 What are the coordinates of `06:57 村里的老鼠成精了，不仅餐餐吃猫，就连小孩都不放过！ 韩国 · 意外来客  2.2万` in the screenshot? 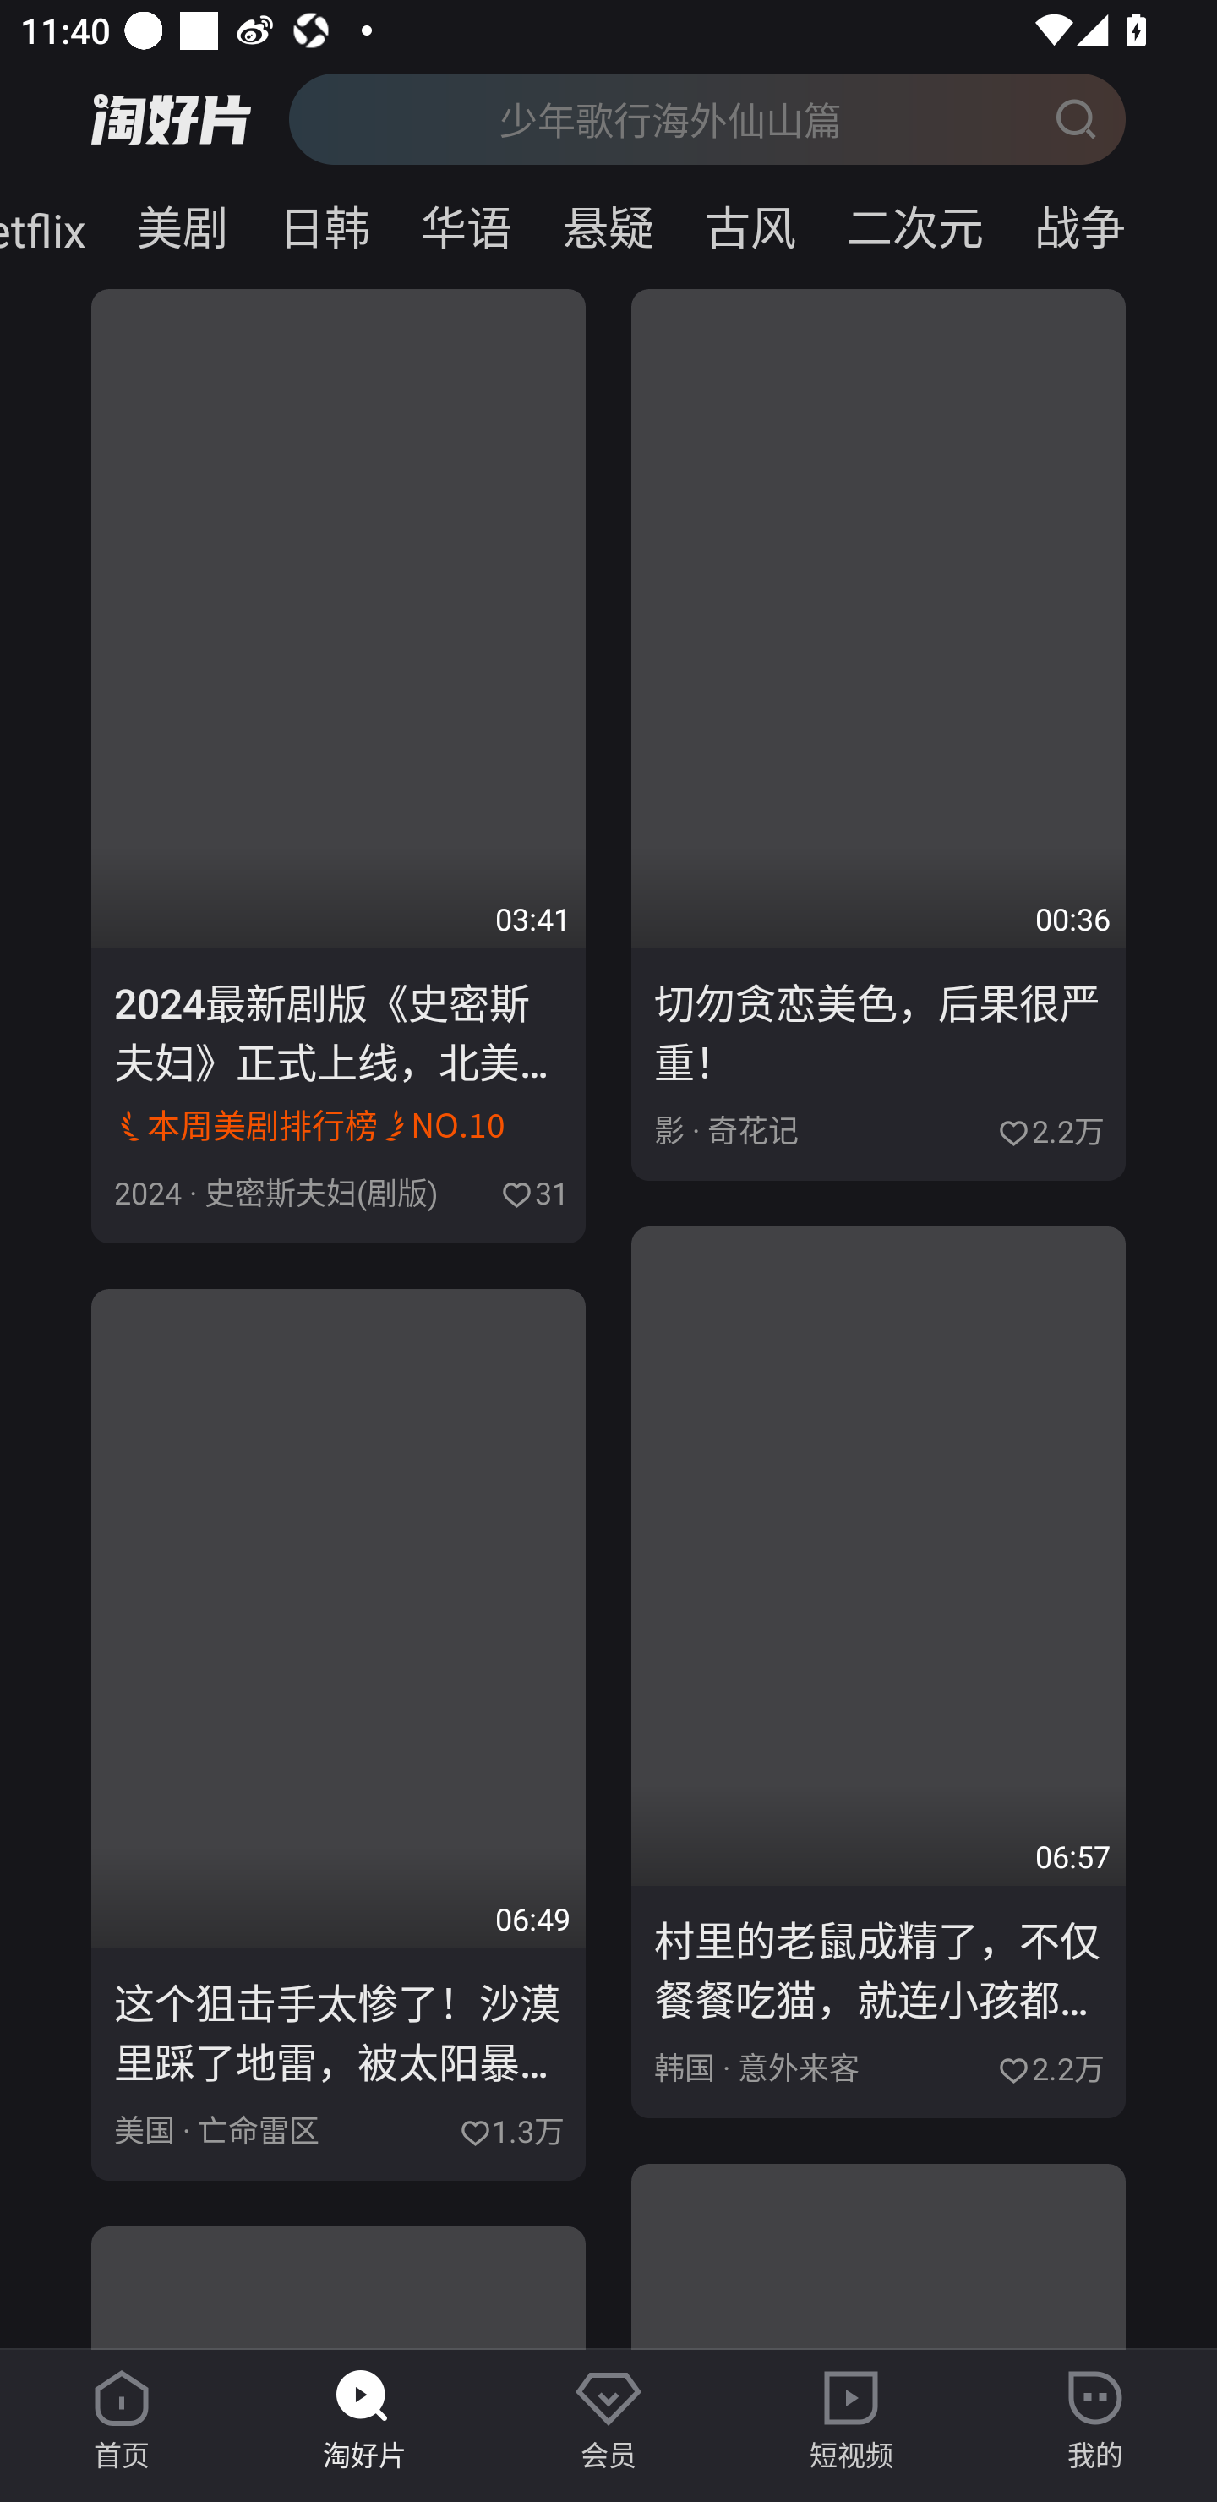 It's located at (879, 1672).